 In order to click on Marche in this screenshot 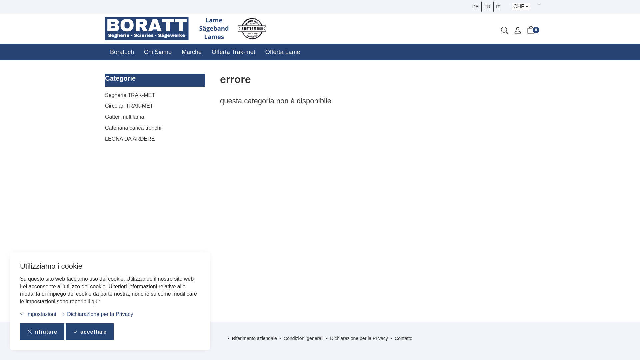, I will do `click(192, 52)`.